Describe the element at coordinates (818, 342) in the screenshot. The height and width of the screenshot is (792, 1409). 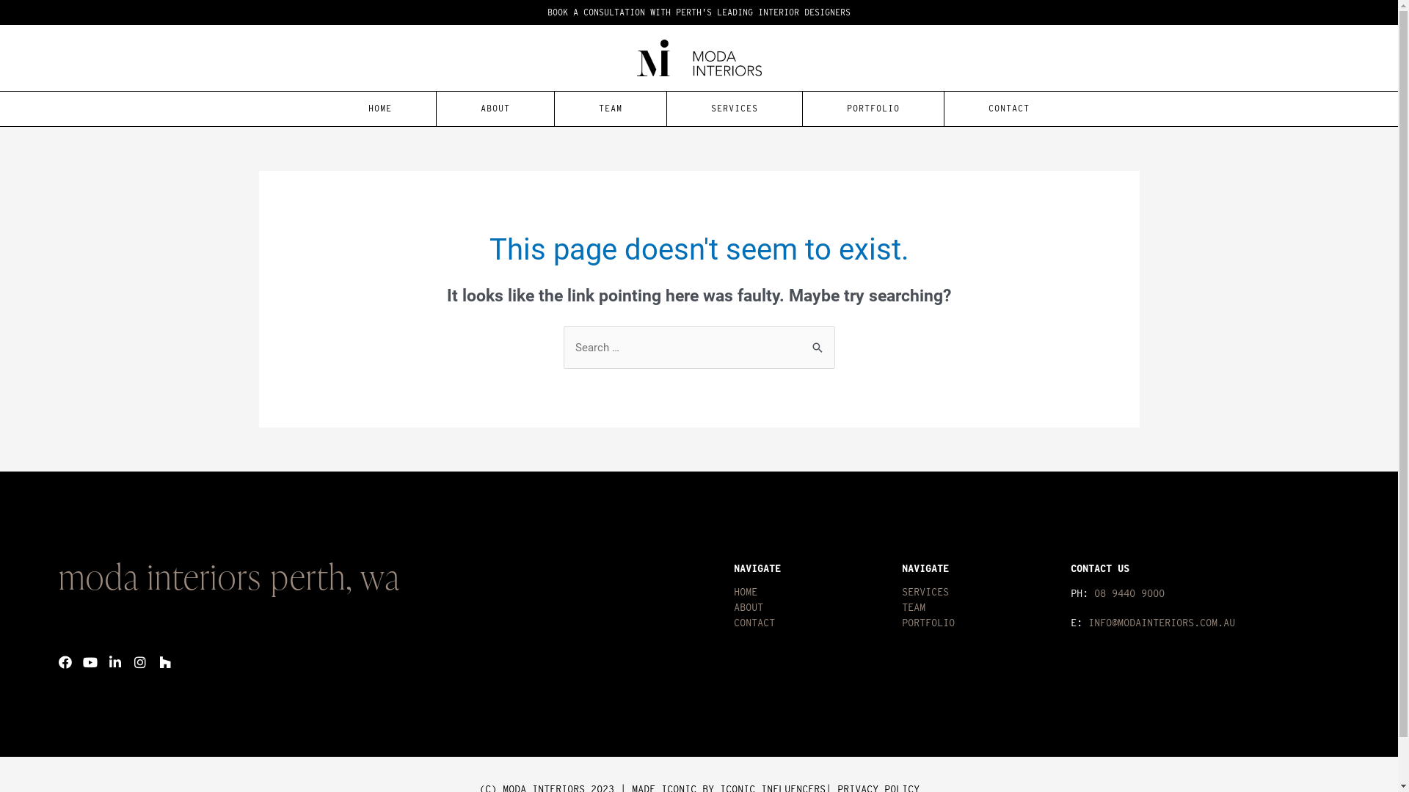
I see `Search` at that location.